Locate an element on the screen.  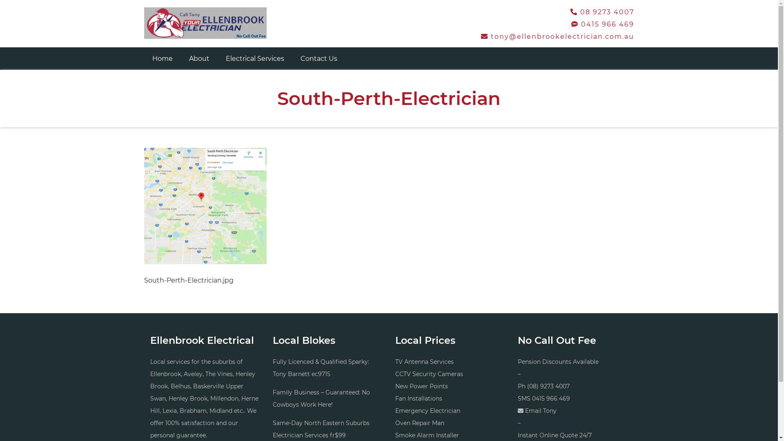
Smoke Alarm Installe is located at coordinates (426, 435).